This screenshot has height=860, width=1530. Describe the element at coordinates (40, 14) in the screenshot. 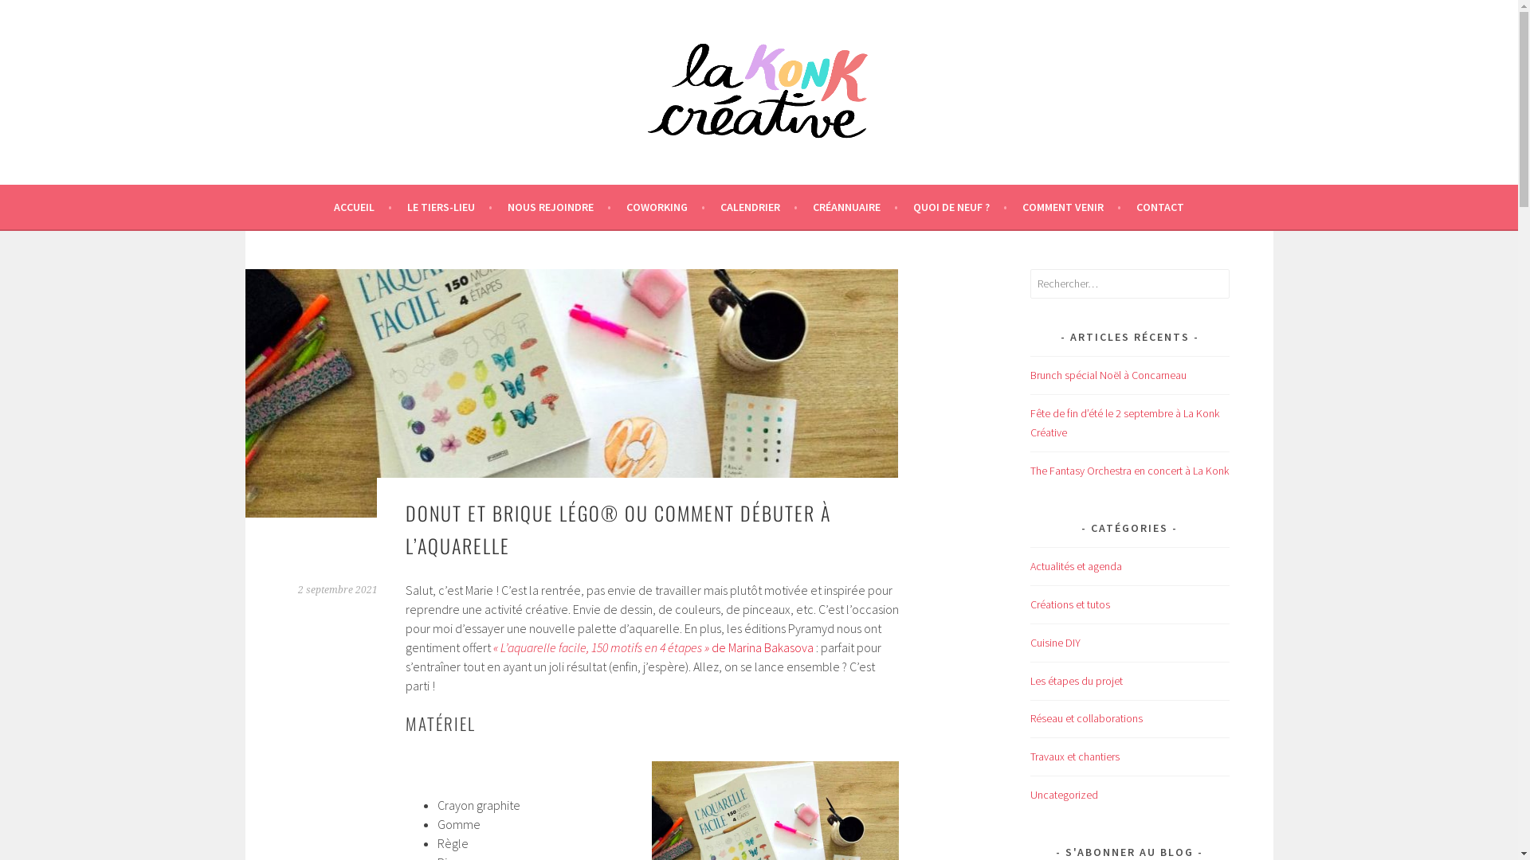

I see `Rechercher` at that location.